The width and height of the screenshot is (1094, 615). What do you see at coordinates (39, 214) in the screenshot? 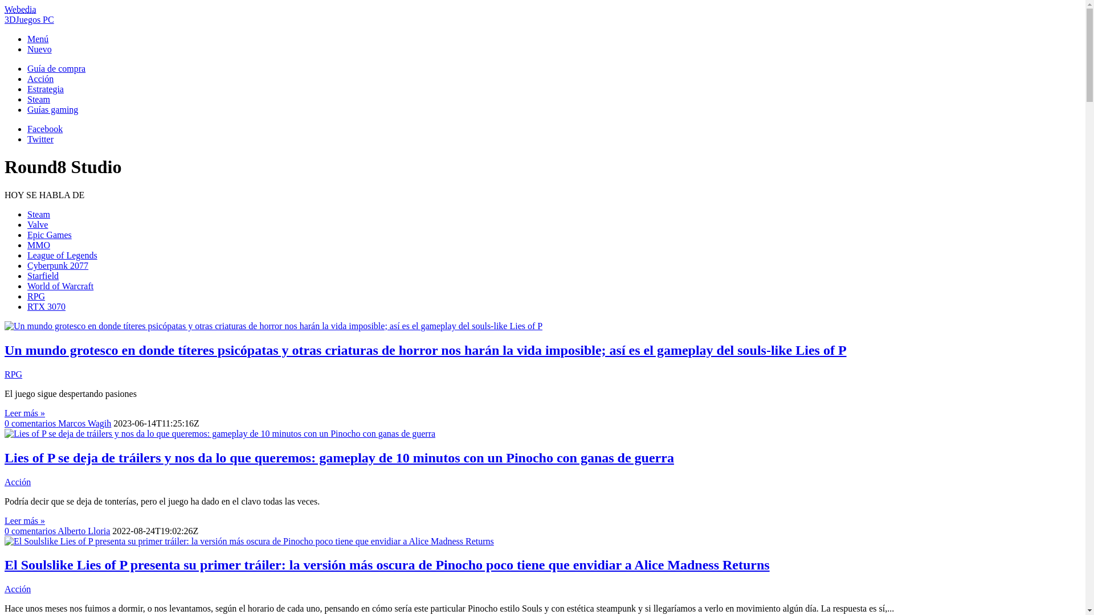
I see `Steam` at bounding box center [39, 214].